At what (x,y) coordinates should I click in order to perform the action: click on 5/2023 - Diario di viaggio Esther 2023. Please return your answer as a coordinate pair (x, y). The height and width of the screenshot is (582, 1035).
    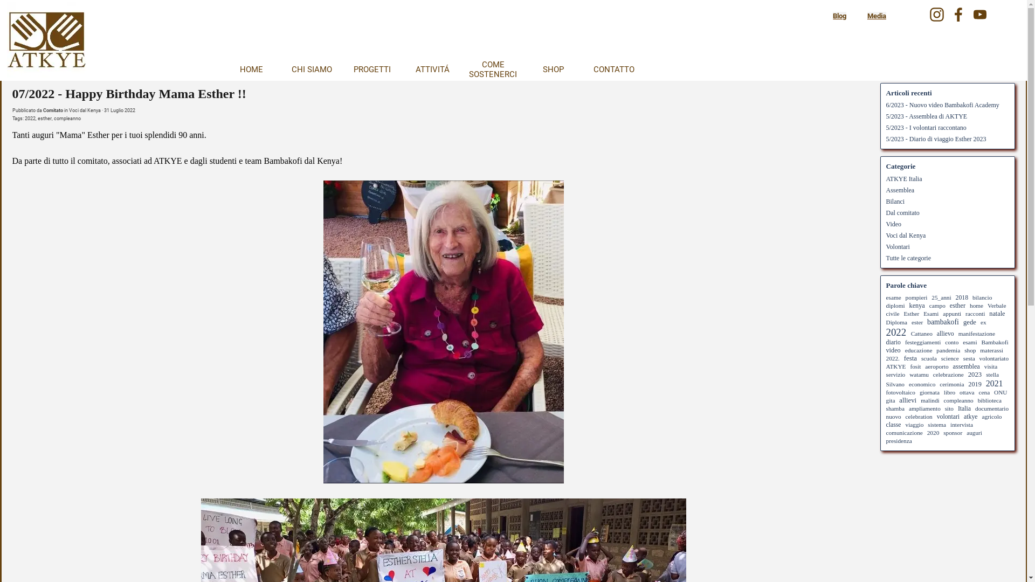
    Looking at the image, I should click on (936, 139).